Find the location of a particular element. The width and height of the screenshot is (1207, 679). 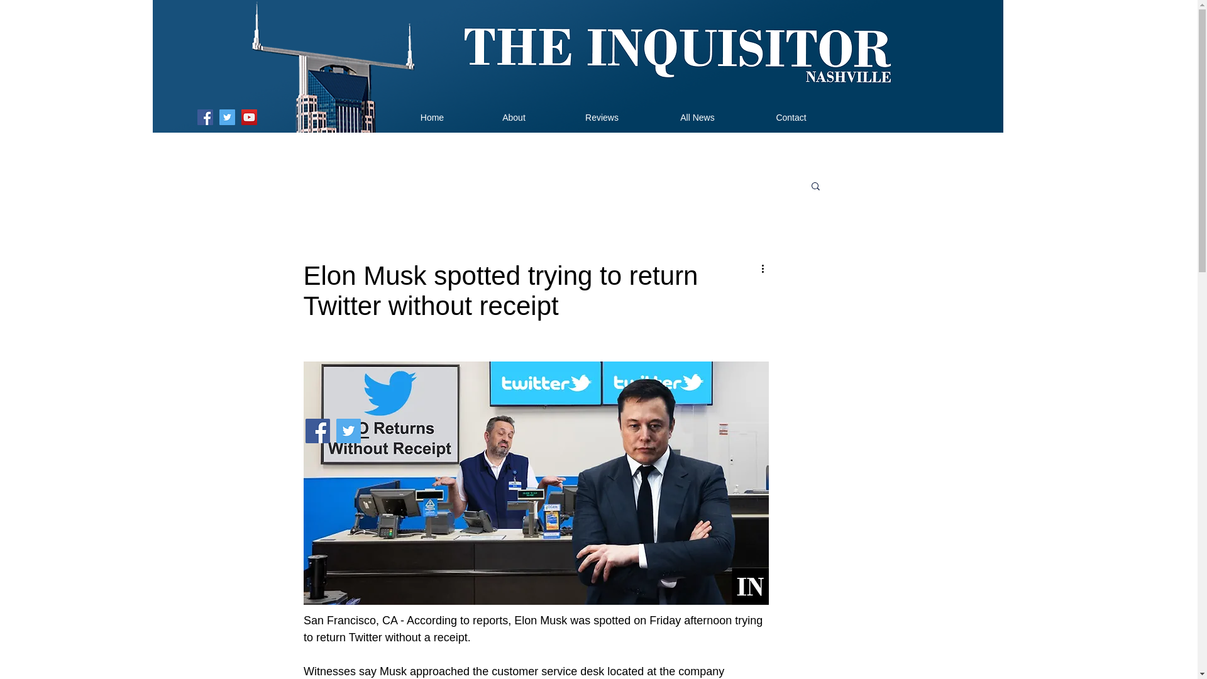

Home is located at coordinates (432, 117).